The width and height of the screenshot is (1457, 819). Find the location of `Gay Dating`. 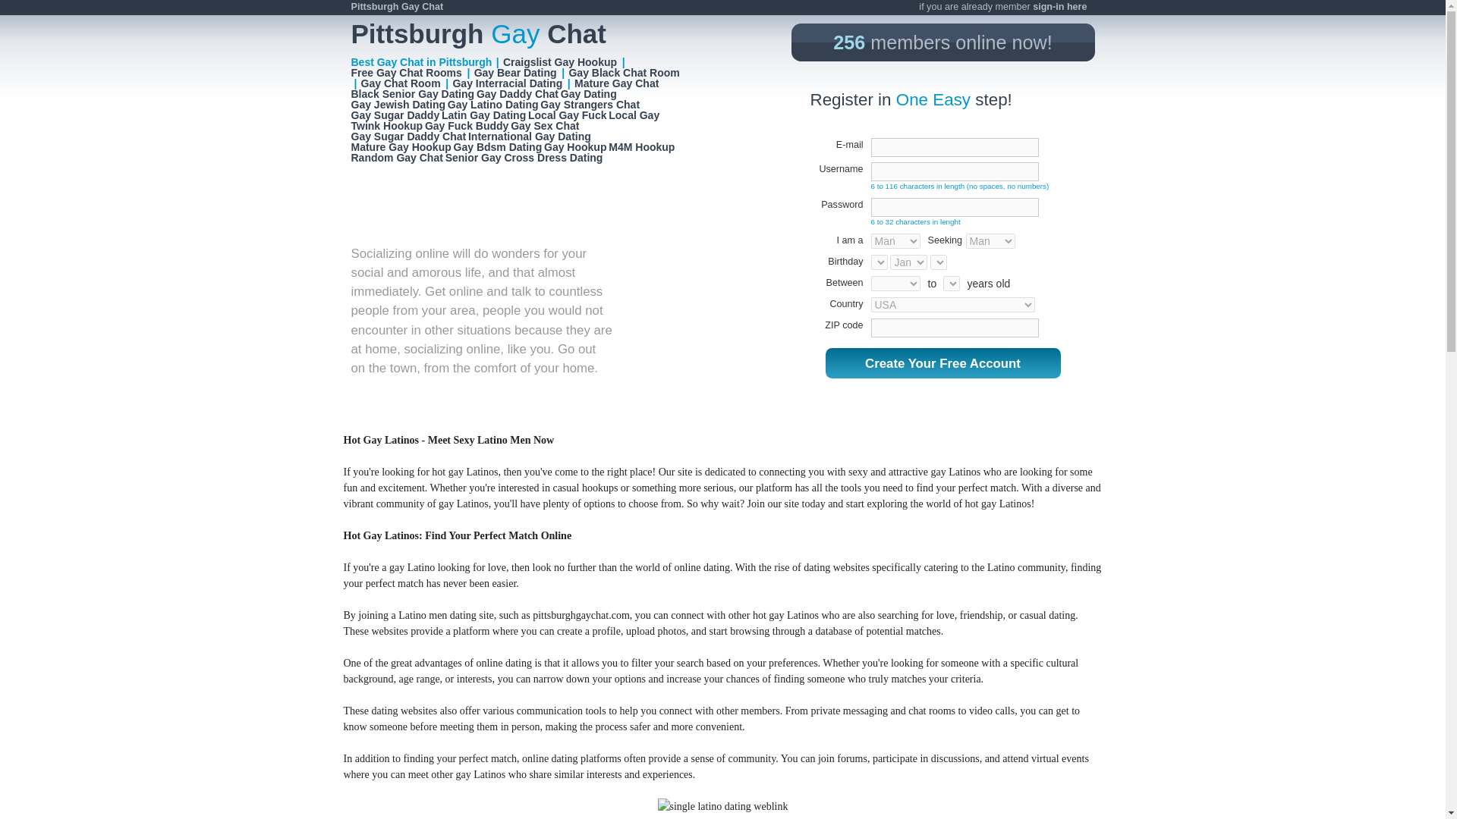

Gay Dating is located at coordinates (589, 93).